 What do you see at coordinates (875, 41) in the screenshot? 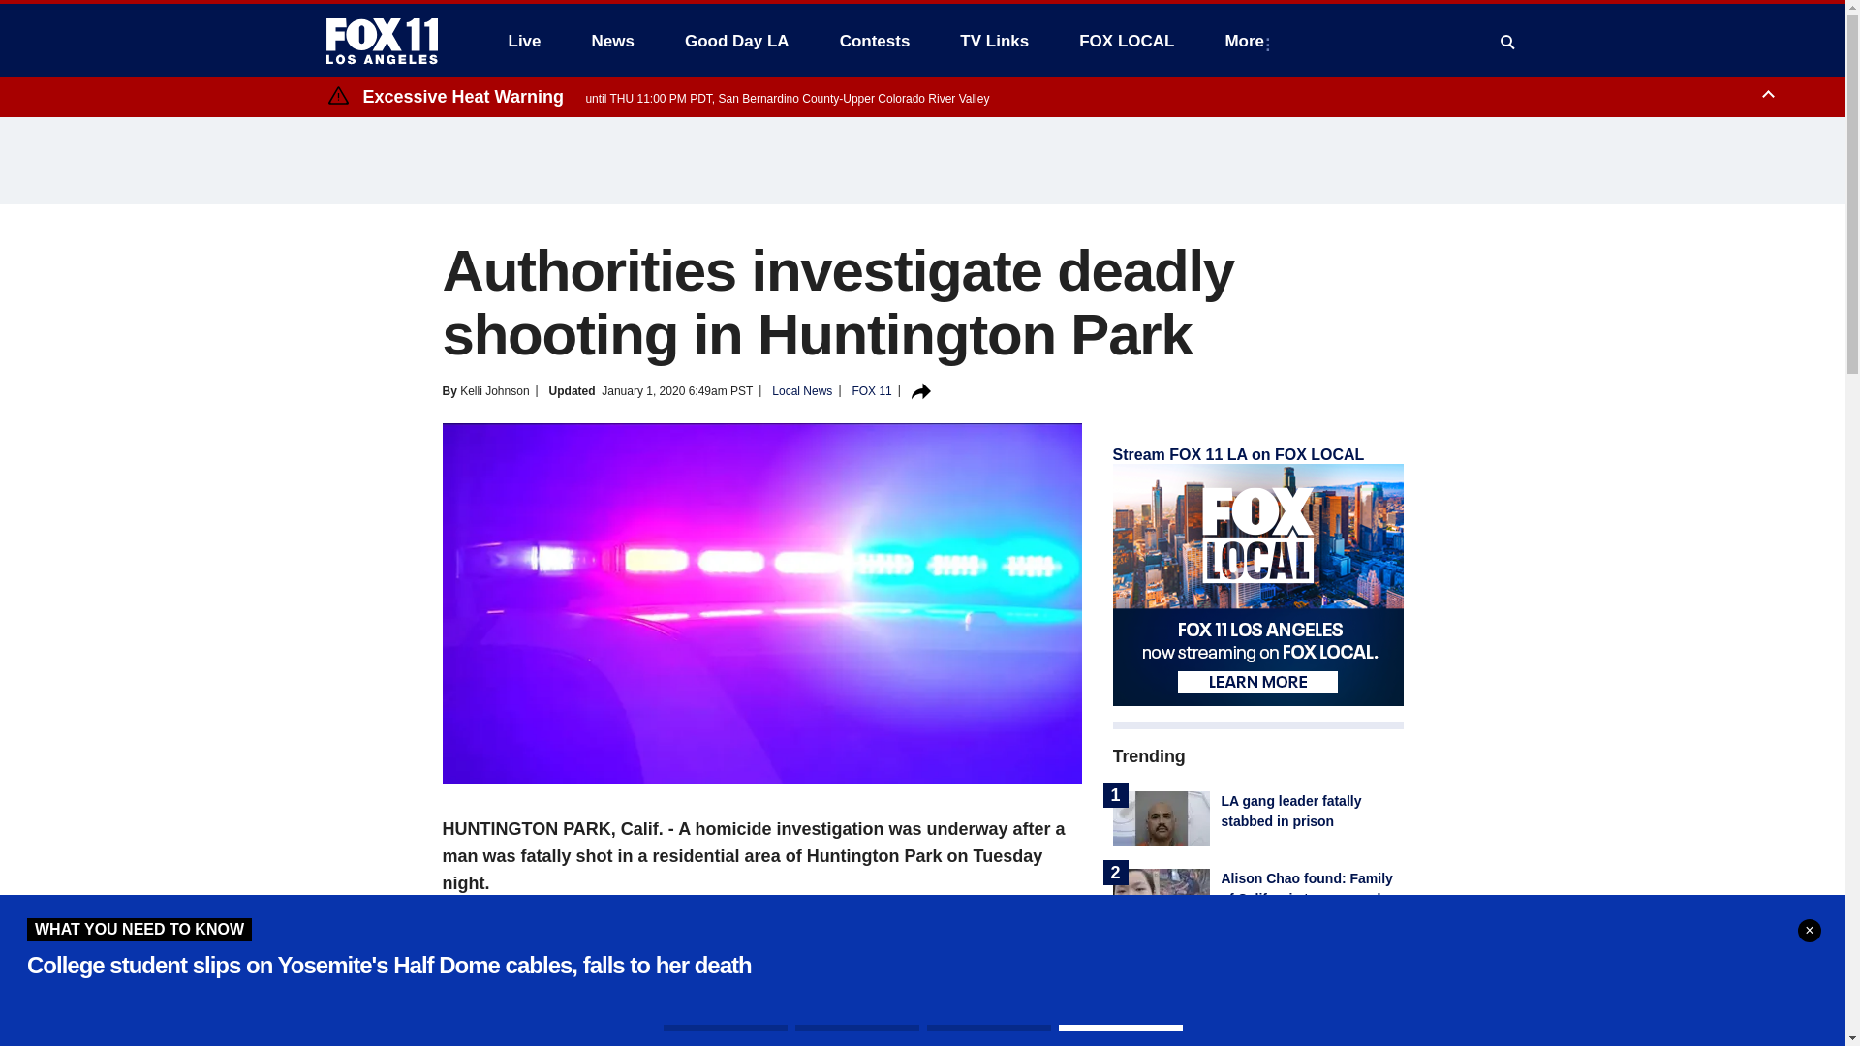
I see `Contests` at bounding box center [875, 41].